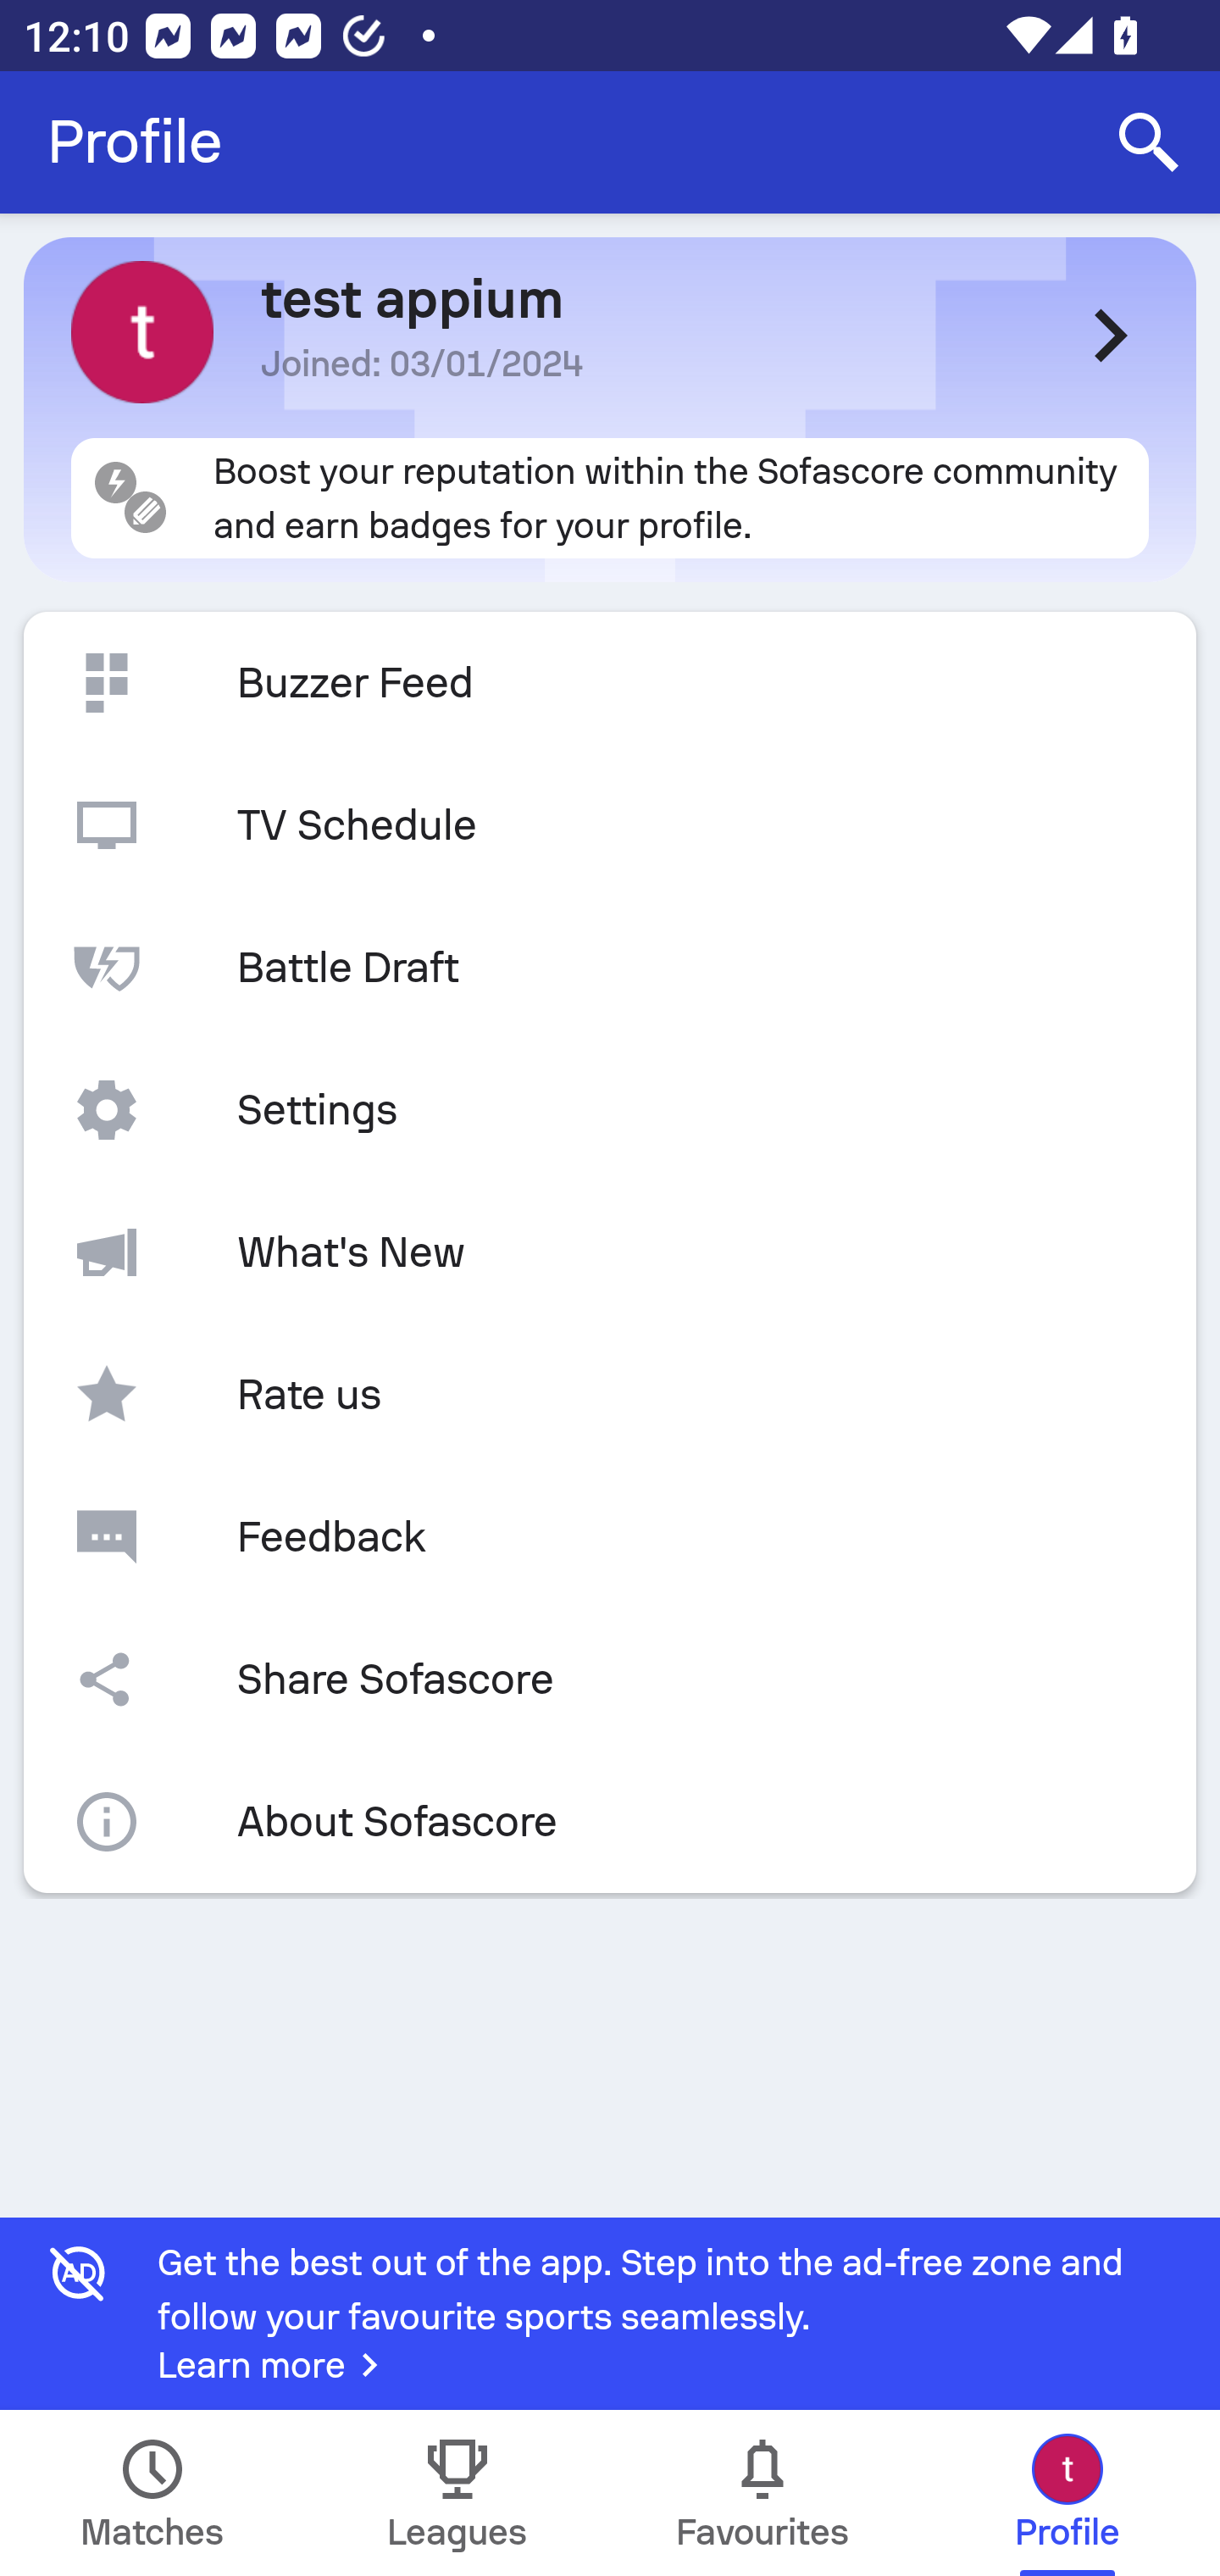 This screenshot has width=1220, height=2576. Describe the element at coordinates (610, 1535) in the screenshot. I see `Feedback` at that location.